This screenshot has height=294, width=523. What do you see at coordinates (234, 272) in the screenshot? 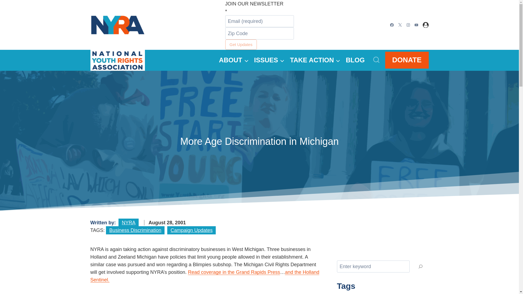
I see `Read coverage in the Grand Rapids Press` at bounding box center [234, 272].